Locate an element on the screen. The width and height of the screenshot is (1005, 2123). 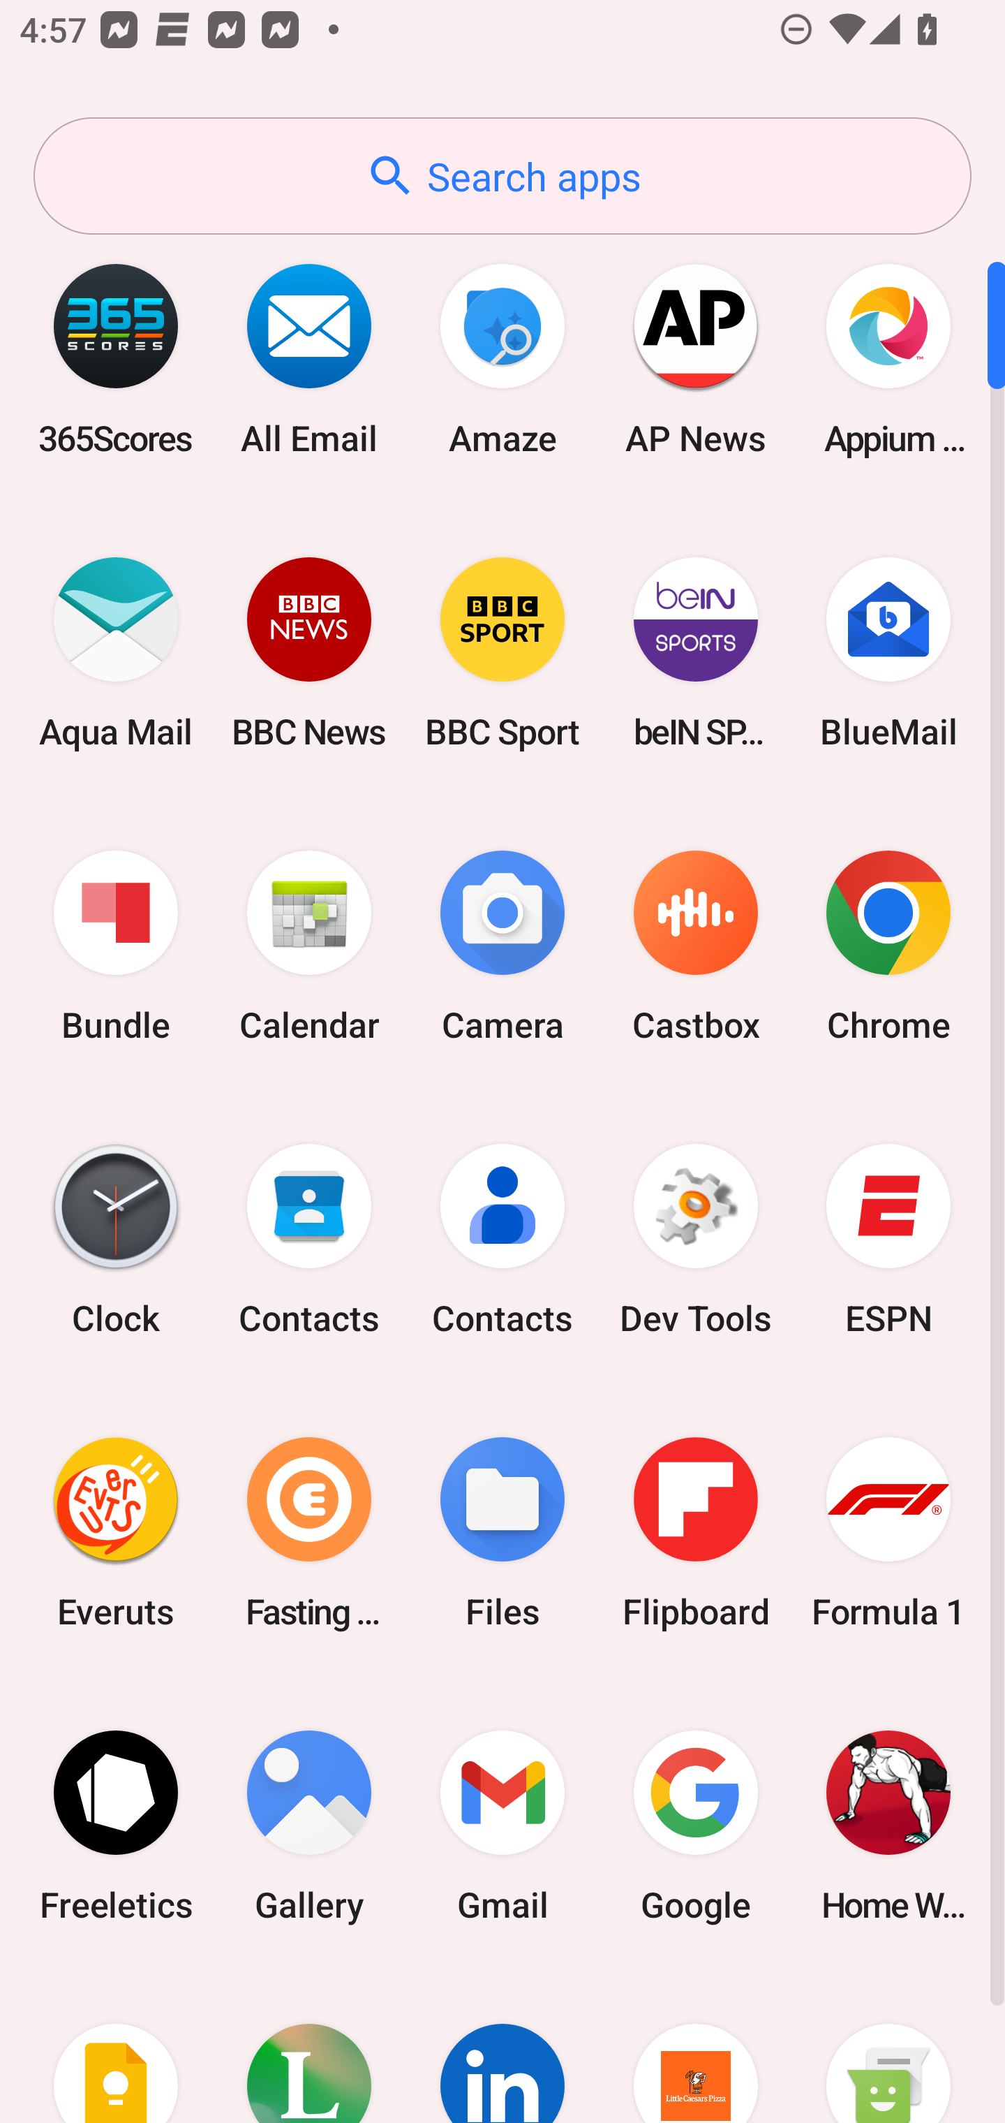
Keep Notes is located at coordinates (116, 2048).